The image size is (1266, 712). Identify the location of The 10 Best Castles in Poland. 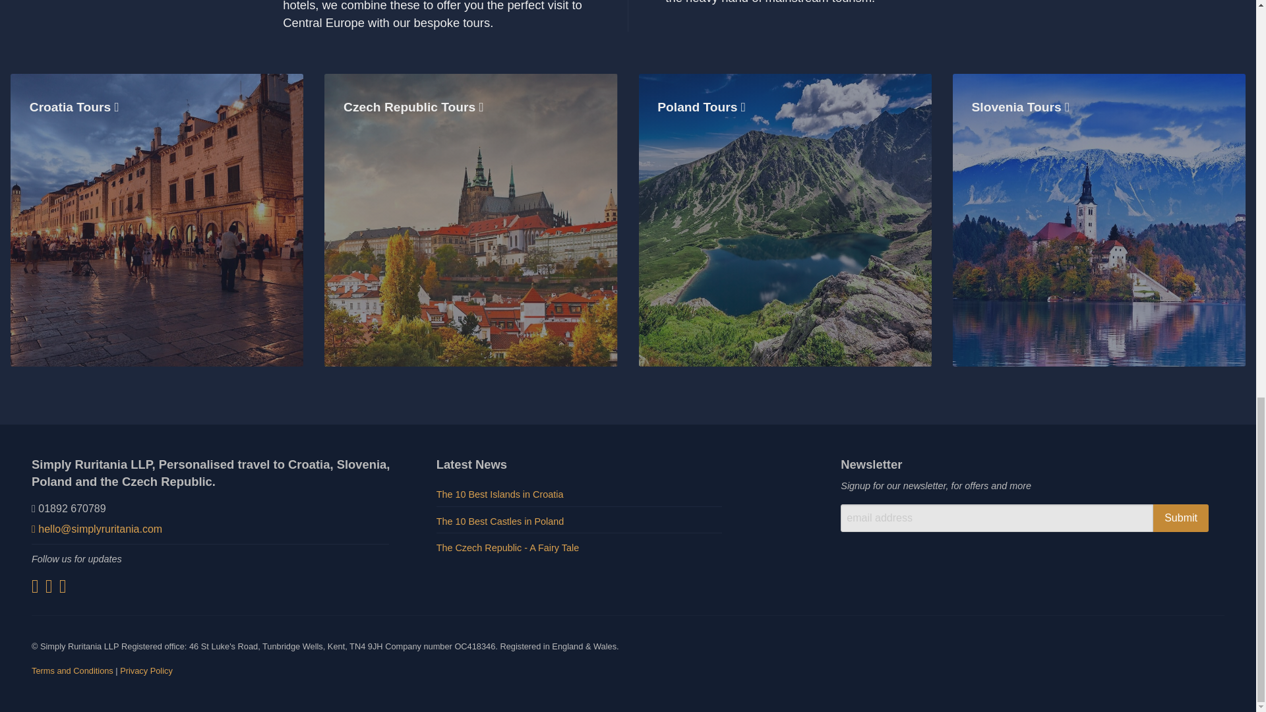
(579, 522).